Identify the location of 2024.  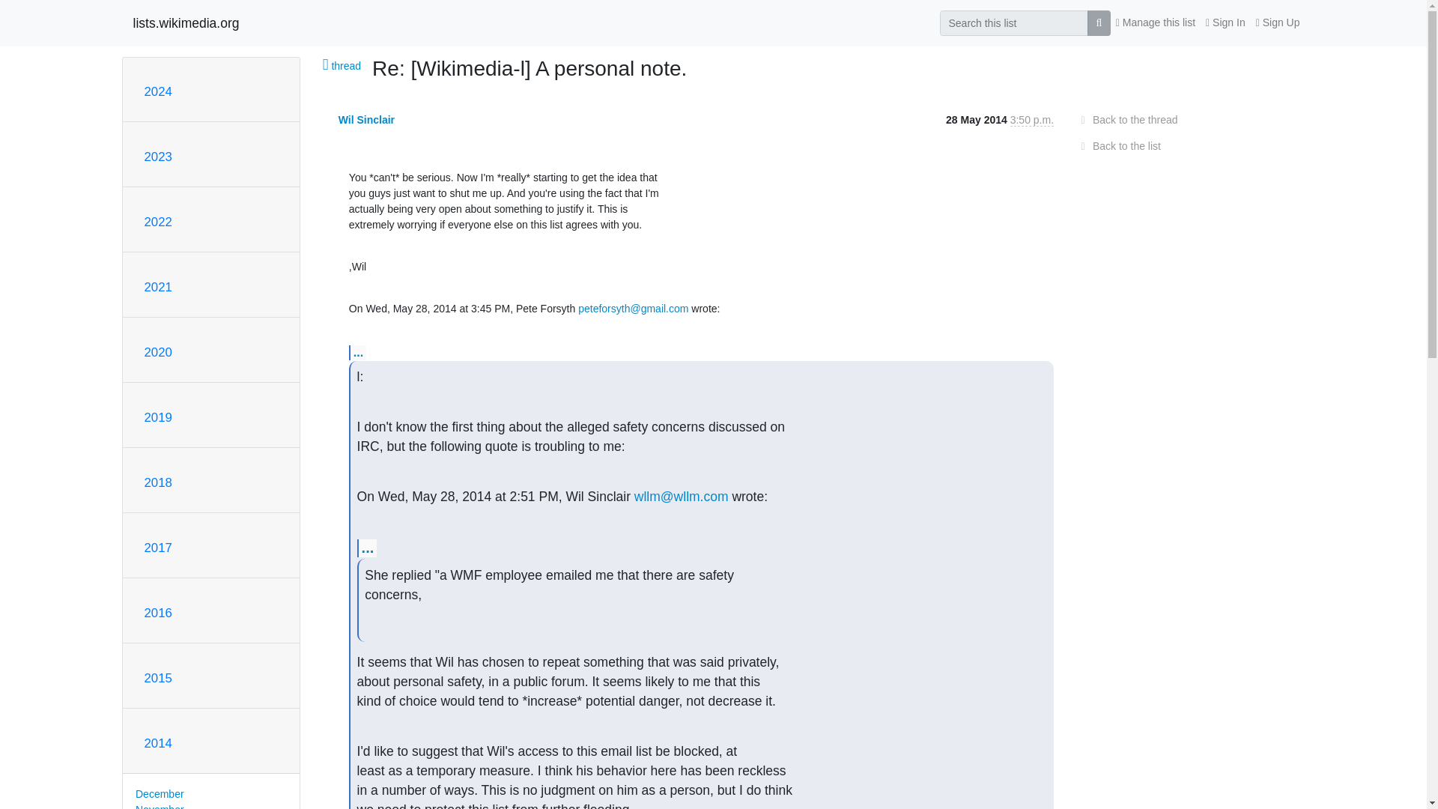
(157, 91).